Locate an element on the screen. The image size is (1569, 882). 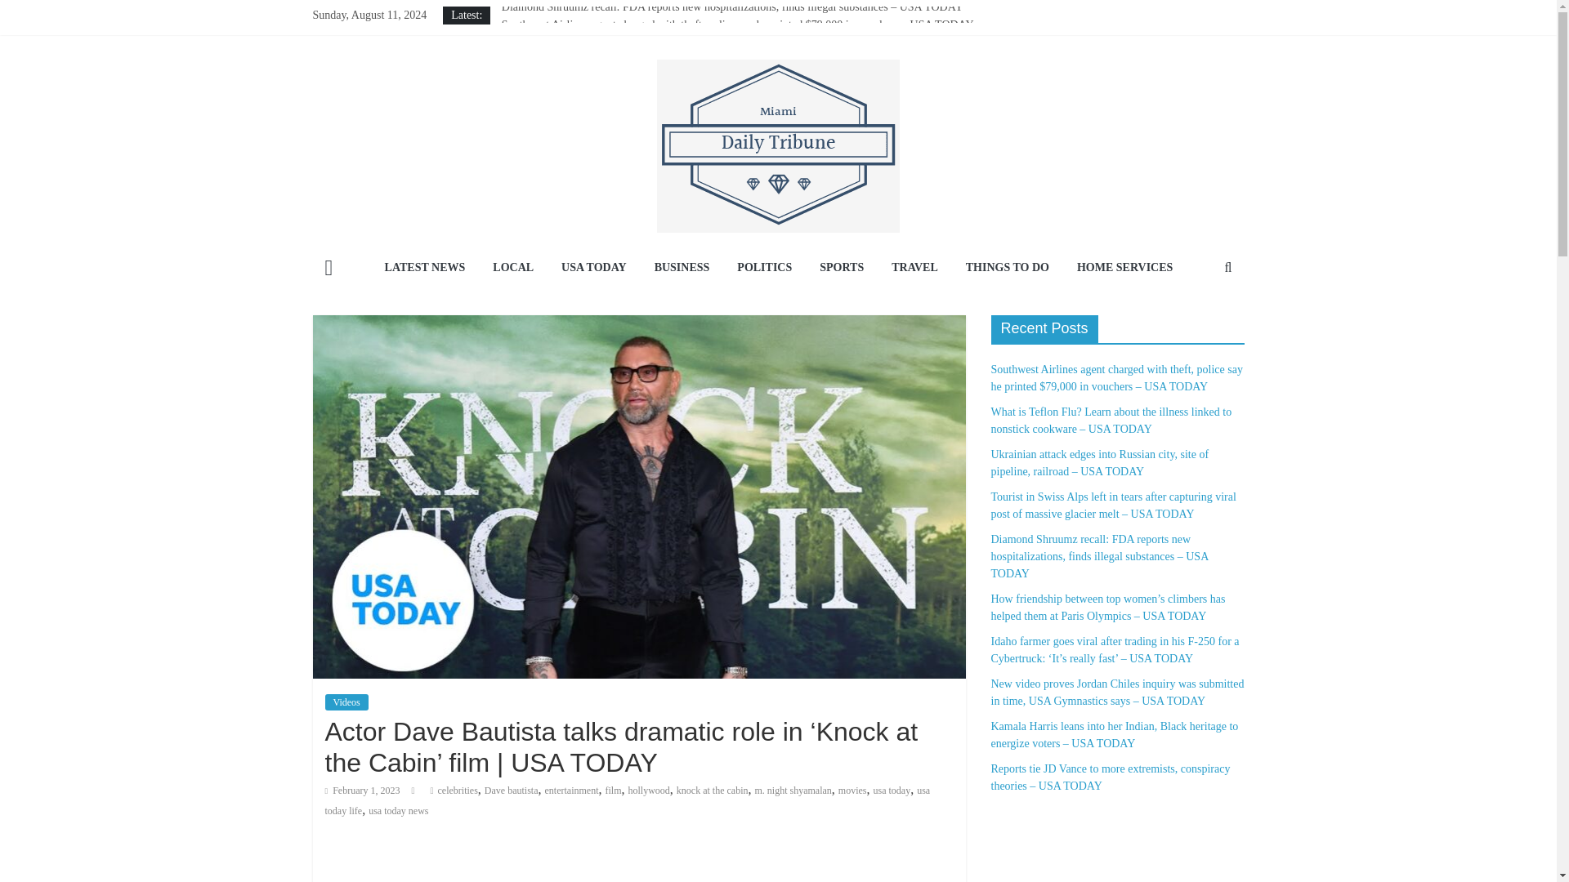
TRAVEL is located at coordinates (914, 268).